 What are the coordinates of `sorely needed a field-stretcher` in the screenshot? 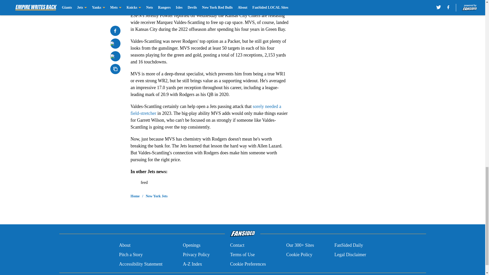 It's located at (206, 110).